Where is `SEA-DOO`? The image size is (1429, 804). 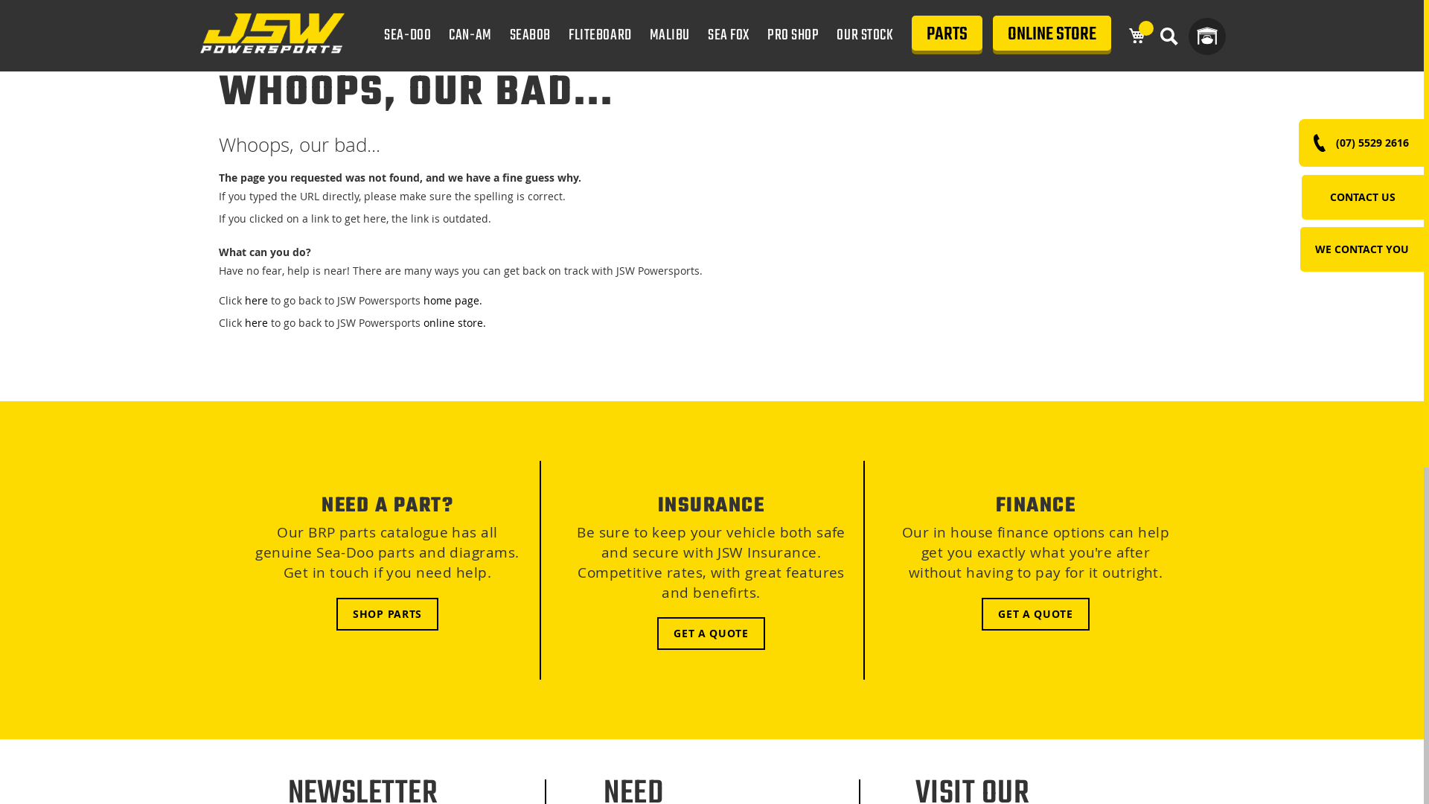
SEA-DOO is located at coordinates (408, 36).